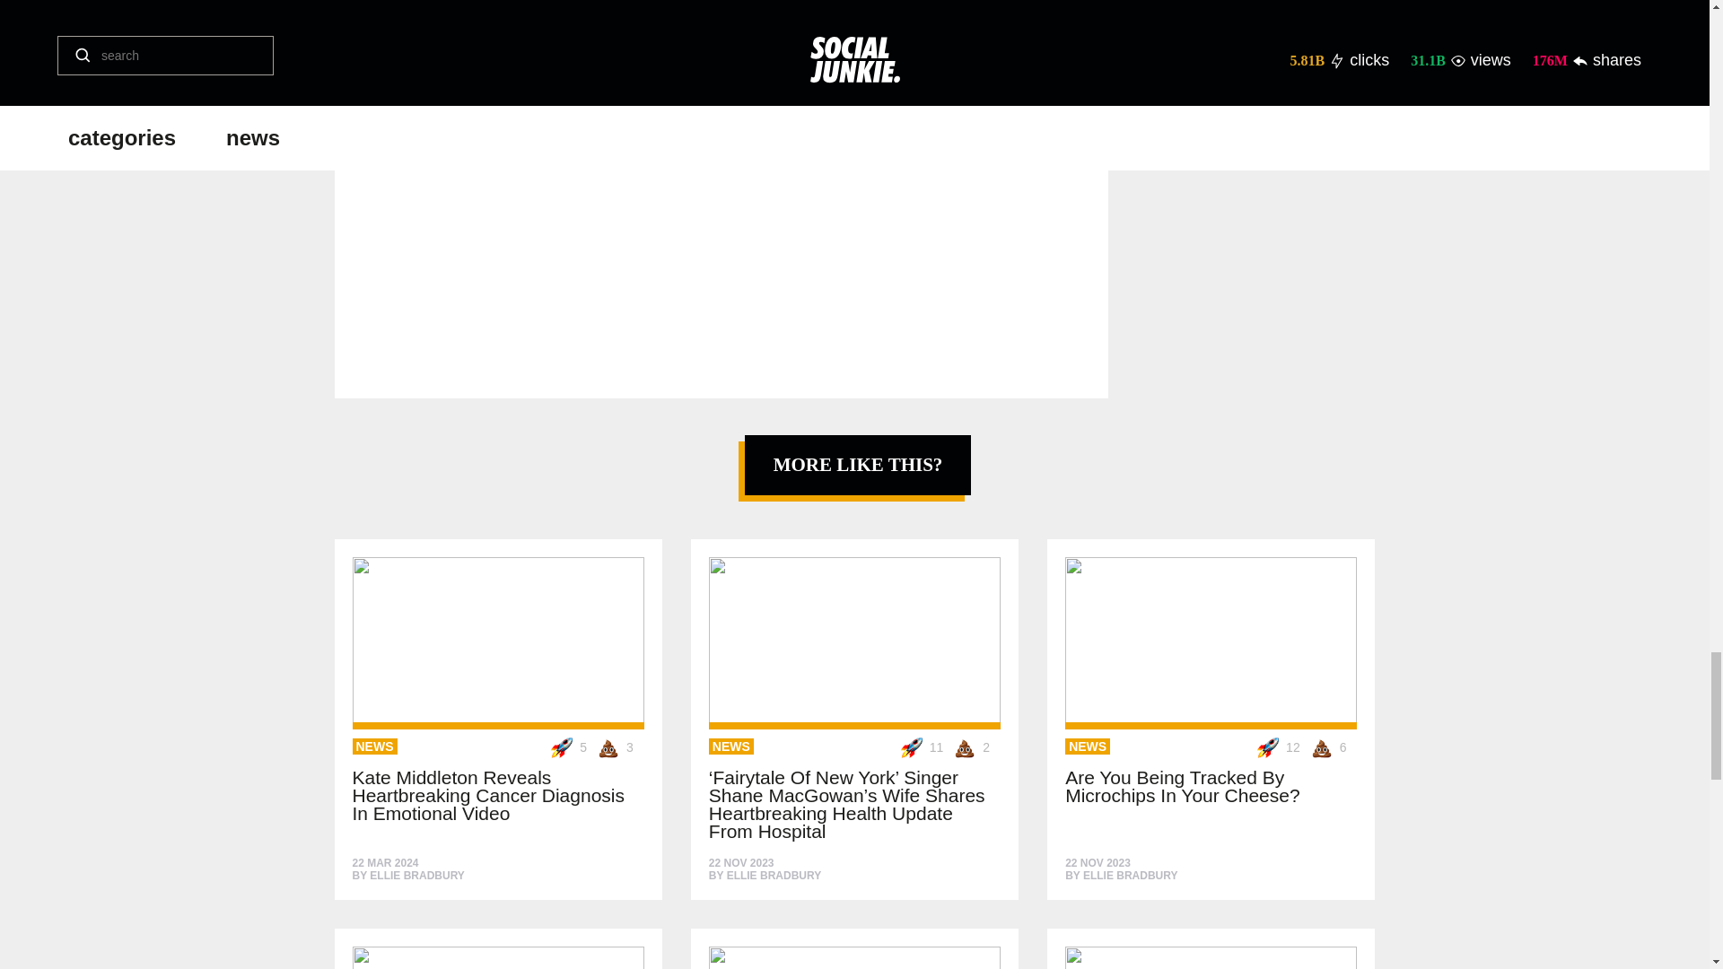  Describe the element at coordinates (395, 66) in the screenshot. I see `Trash` at that location.